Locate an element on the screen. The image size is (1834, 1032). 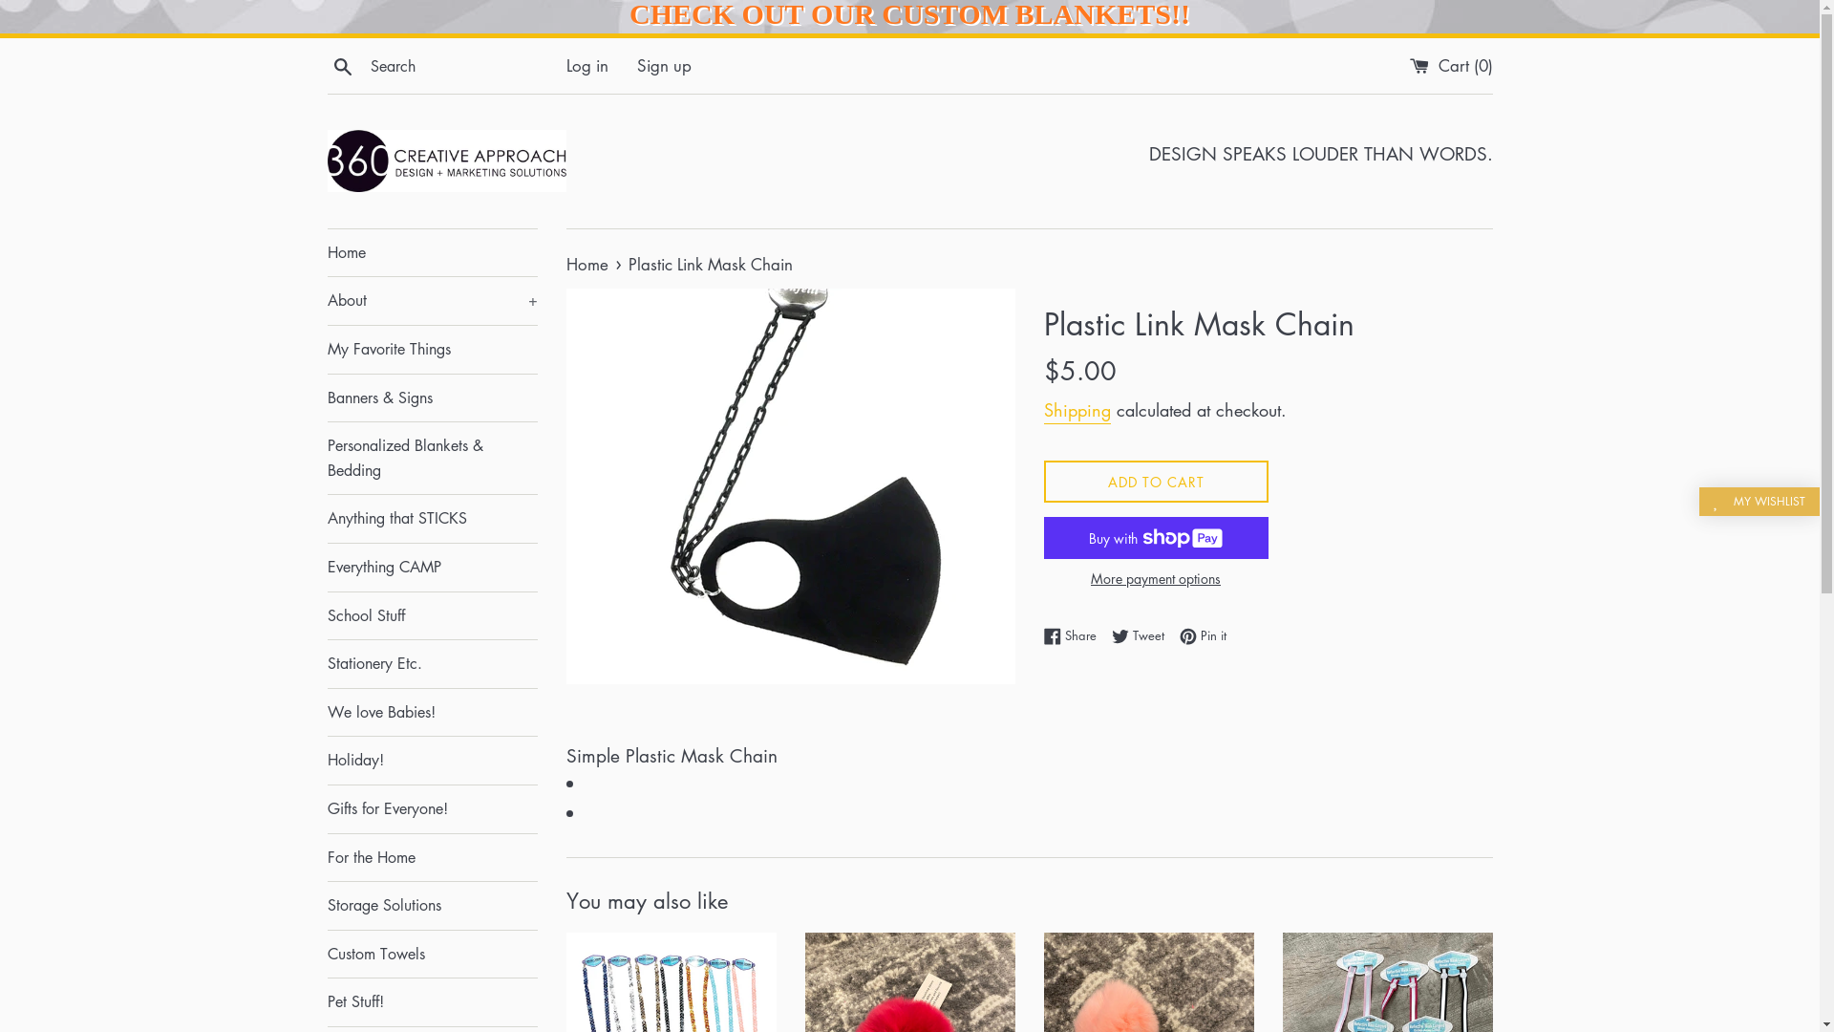
Sign up is located at coordinates (663, 65).